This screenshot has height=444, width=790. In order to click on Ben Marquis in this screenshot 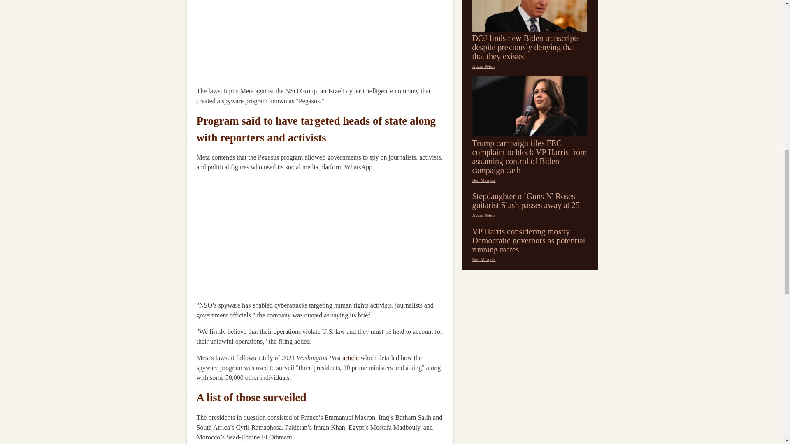, I will do `click(484, 180)`.